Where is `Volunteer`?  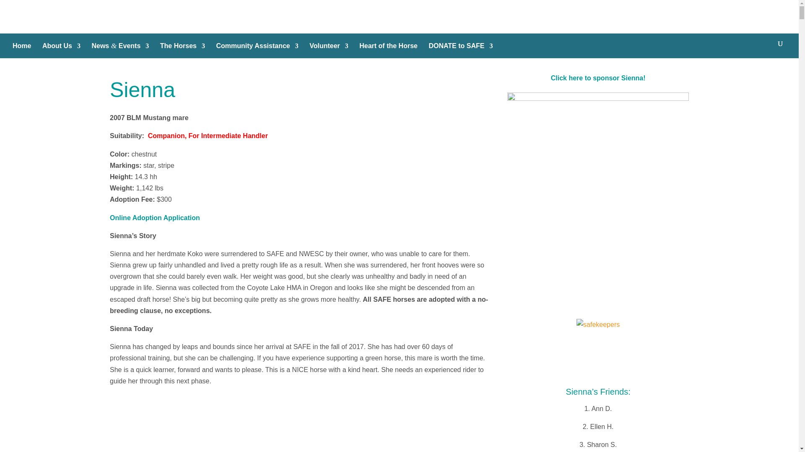 Volunteer is located at coordinates (329, 49).